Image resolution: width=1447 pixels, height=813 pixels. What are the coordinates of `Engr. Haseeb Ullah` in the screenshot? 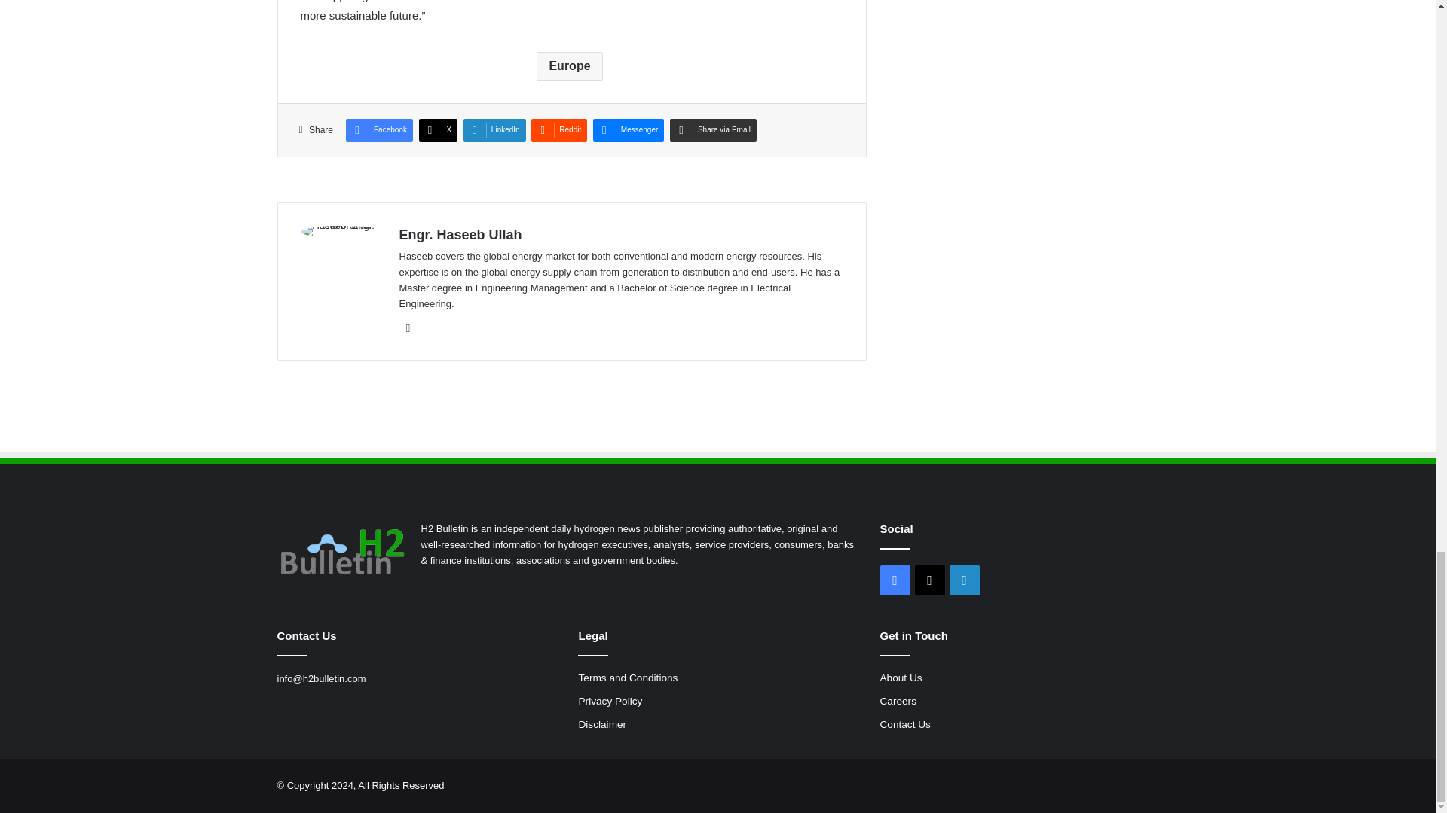 It's located at (460, 235).